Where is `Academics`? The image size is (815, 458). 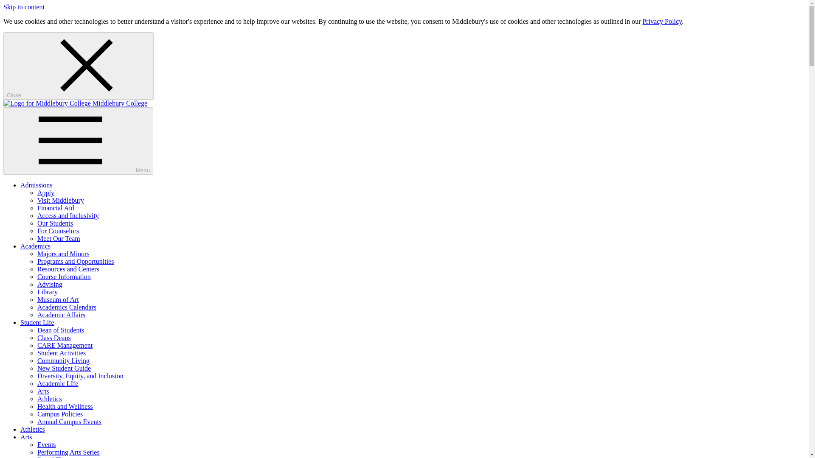 Academics is located at coordinates (36, 246).